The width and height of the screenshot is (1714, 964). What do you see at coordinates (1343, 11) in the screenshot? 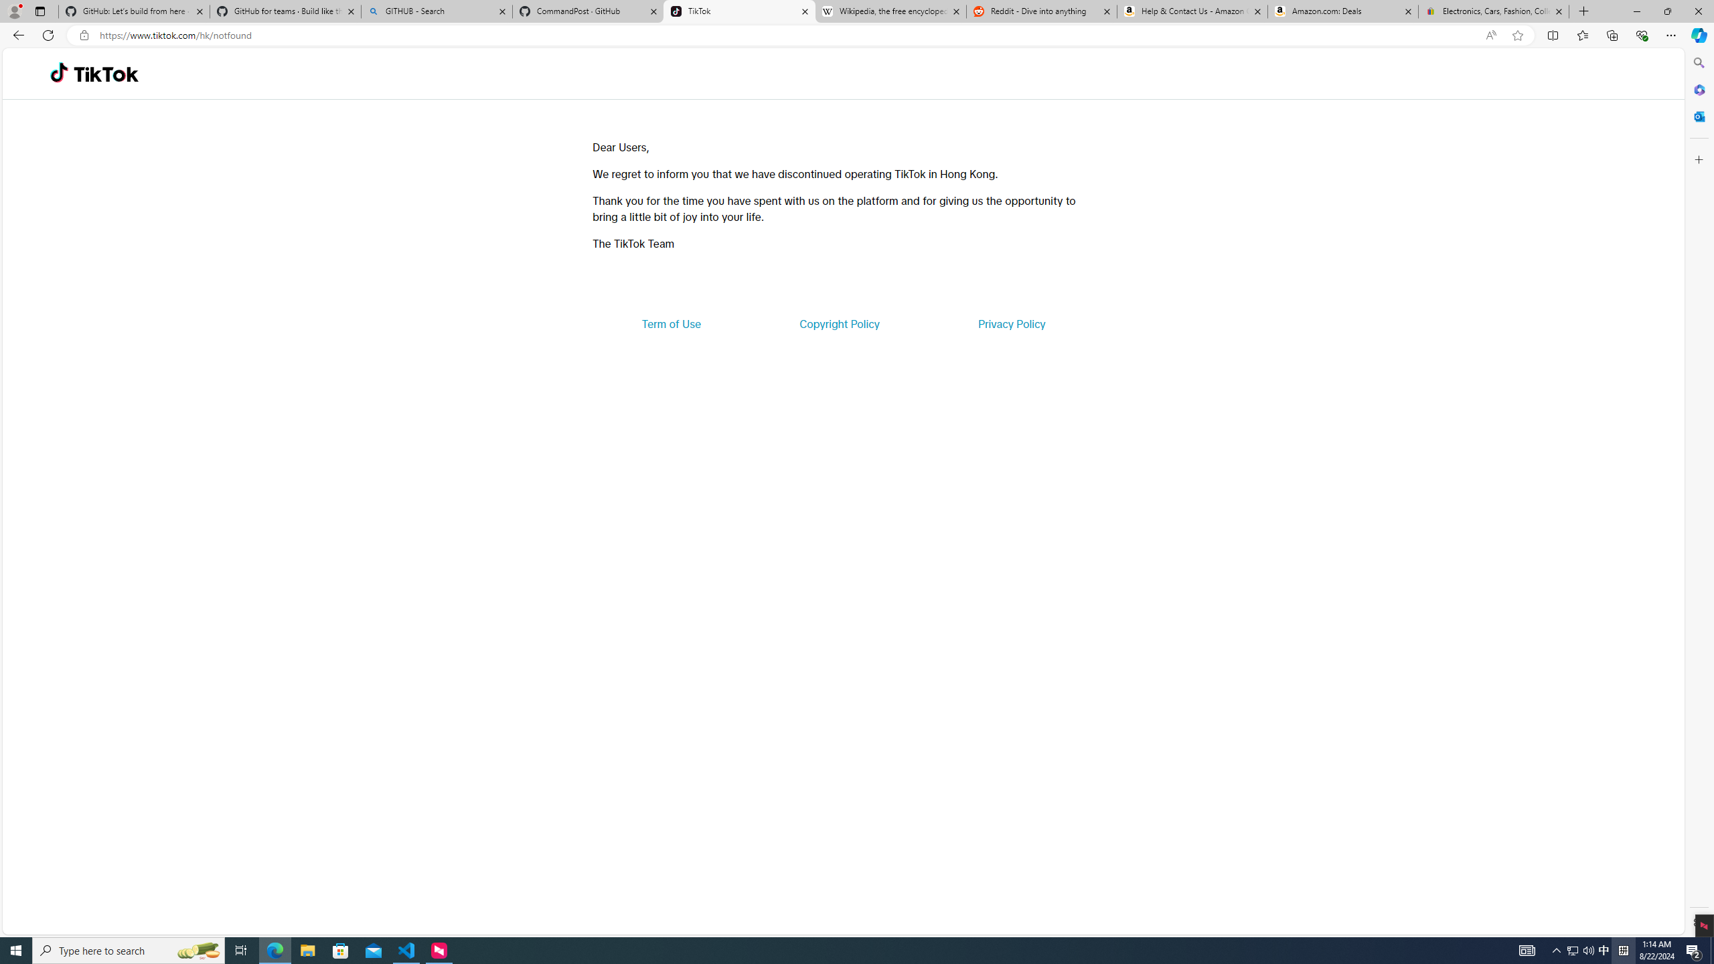
I see `Amazon.com: Deals` at bounding box center [1343, 11].